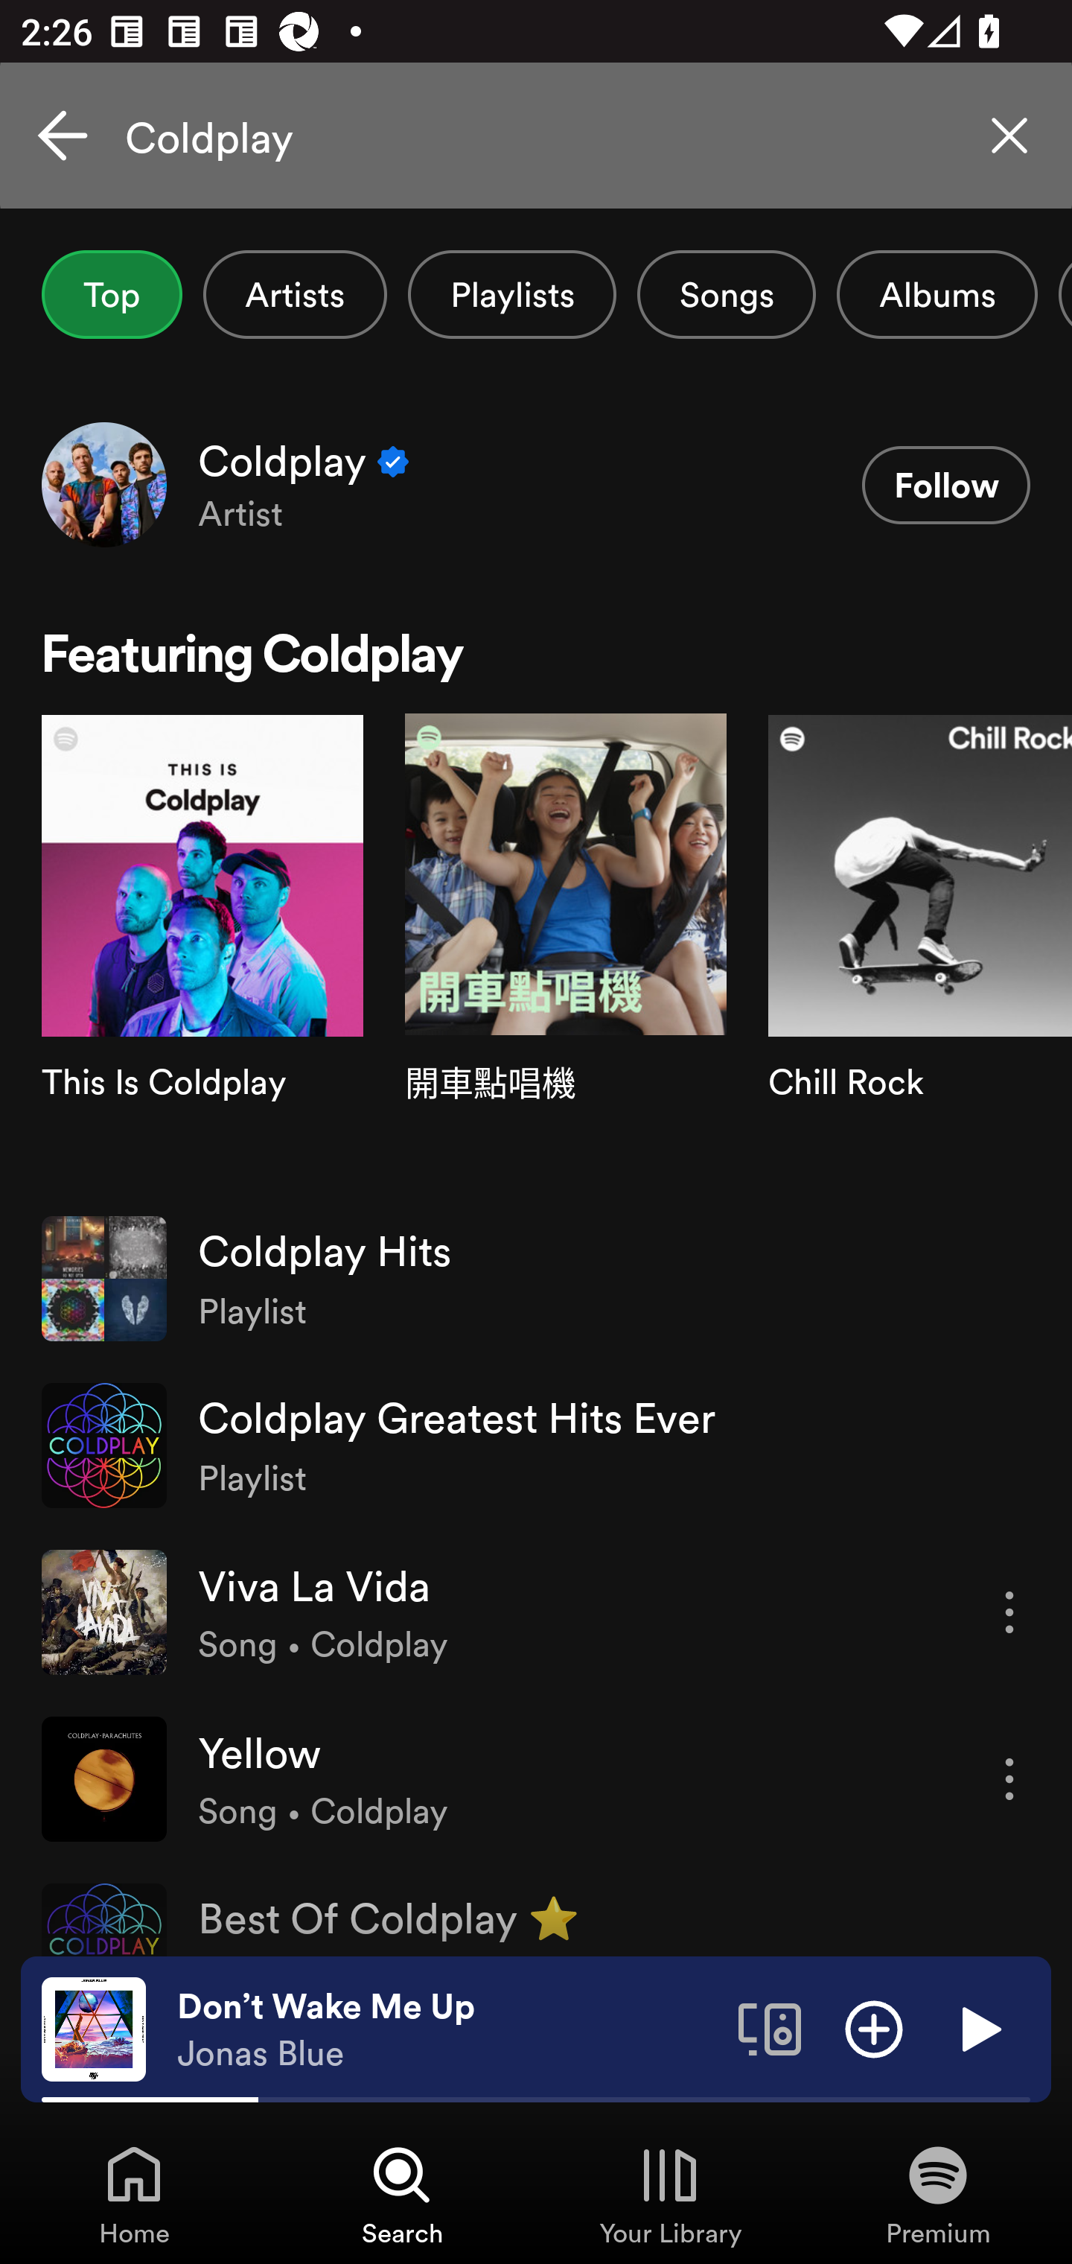  Describe the element at coordinates (63, 136) in the screenshot. I see `Cancel` at that location.